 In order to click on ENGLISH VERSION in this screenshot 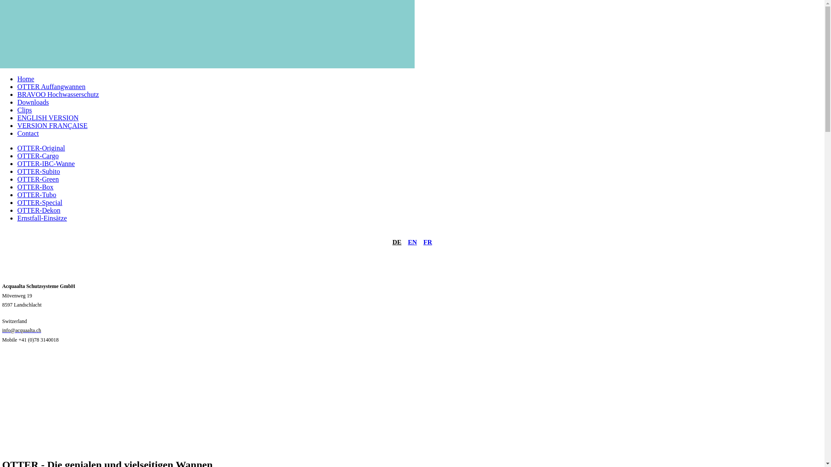, I will do `click(48, 118)`.